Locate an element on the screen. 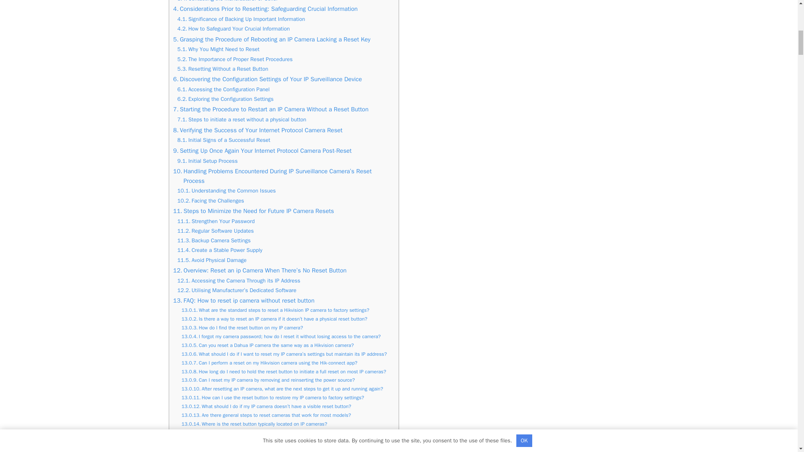  The Importance of Proper Reset Procedures is located at coordinates (235, 59).